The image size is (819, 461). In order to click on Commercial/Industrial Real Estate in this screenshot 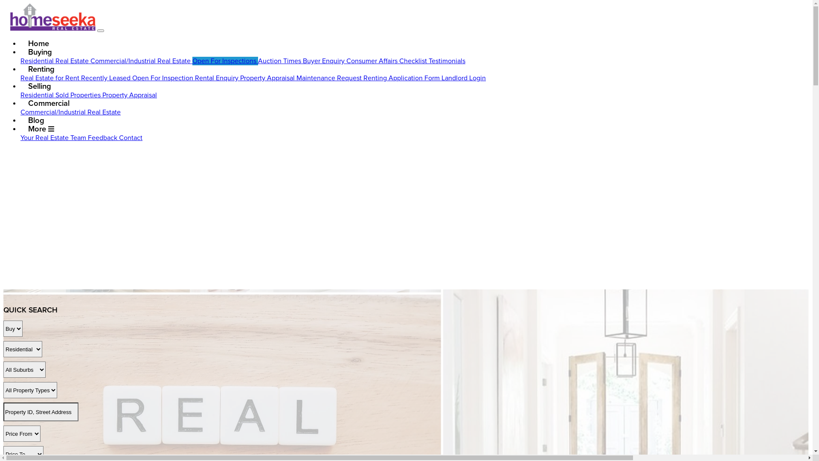, I will do `click(71, 112)`.